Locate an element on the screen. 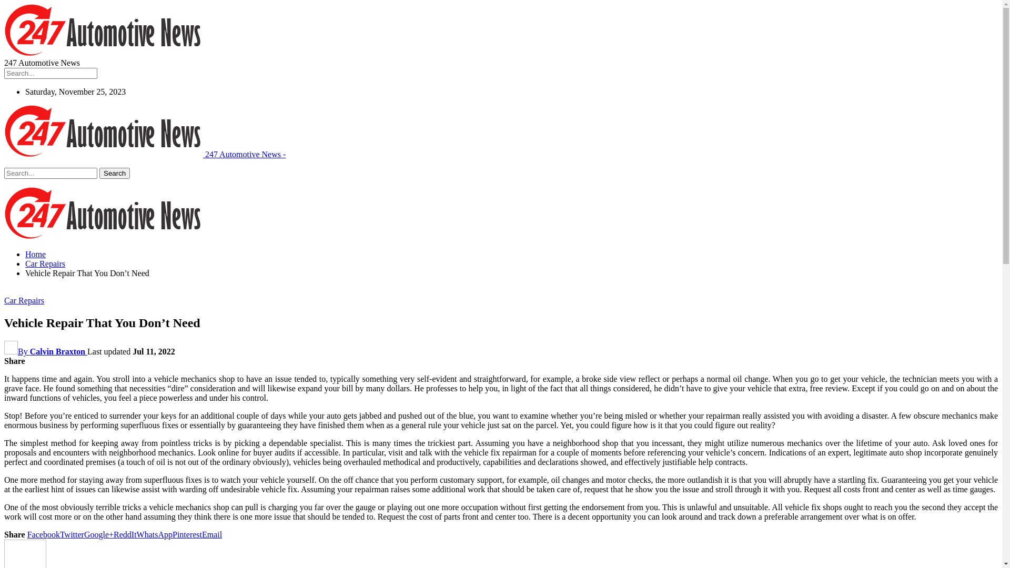 The width and height of the screenshot is (1010, 568). Facebook is located at coordinates (44, 534).